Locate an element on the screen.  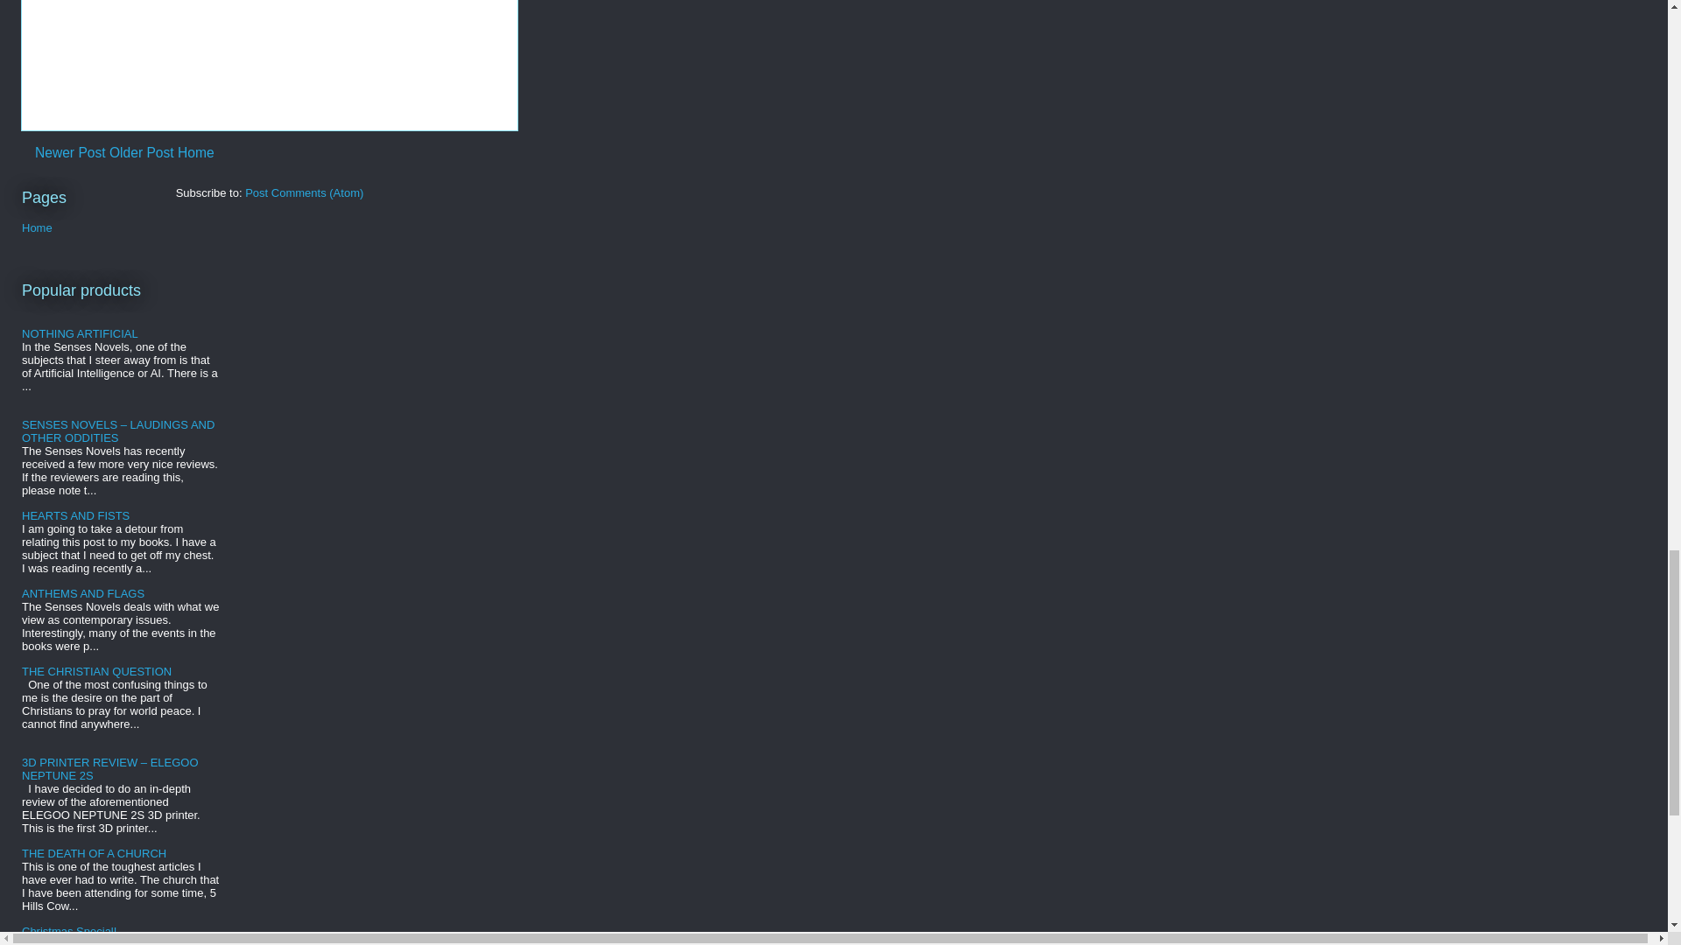
ANTHEMS AND FLAGS is located at coordinates (82, 593).